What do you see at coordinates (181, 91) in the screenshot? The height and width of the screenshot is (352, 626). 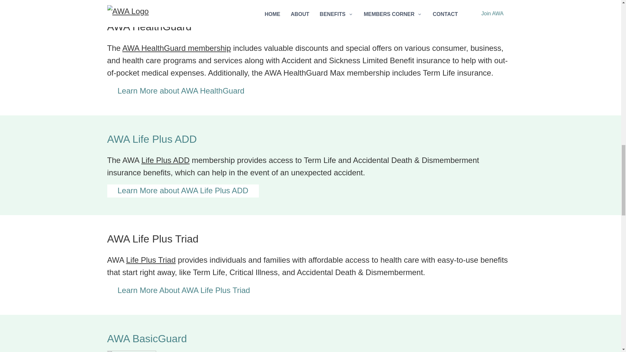 I see `Learn More about AWA HealthGuard` at bounding box center [181, 91].